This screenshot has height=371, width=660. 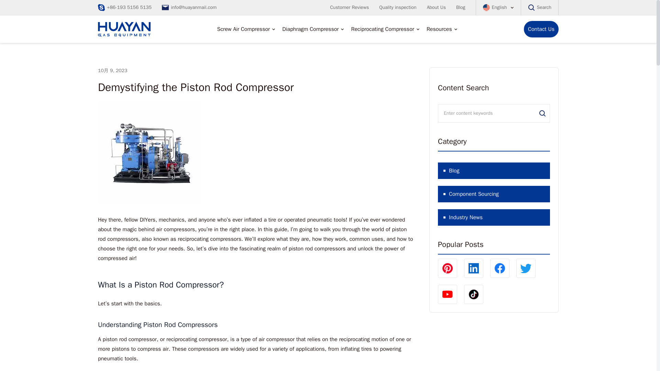 What do you see at coordinates (437, 3) in the screenshot?
I see `About Us` at bounding box center [437, 3].